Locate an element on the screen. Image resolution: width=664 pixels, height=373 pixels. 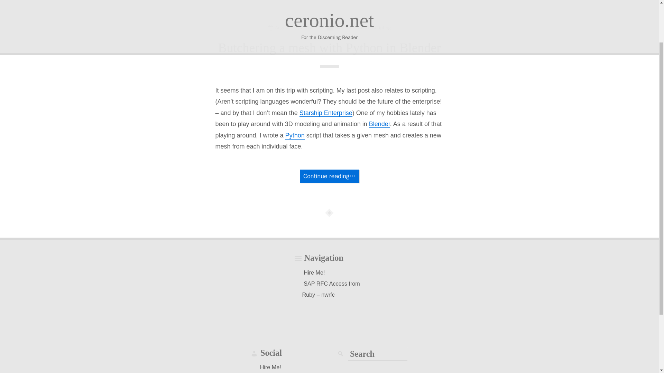
Python is located at coordinates (295, 135).